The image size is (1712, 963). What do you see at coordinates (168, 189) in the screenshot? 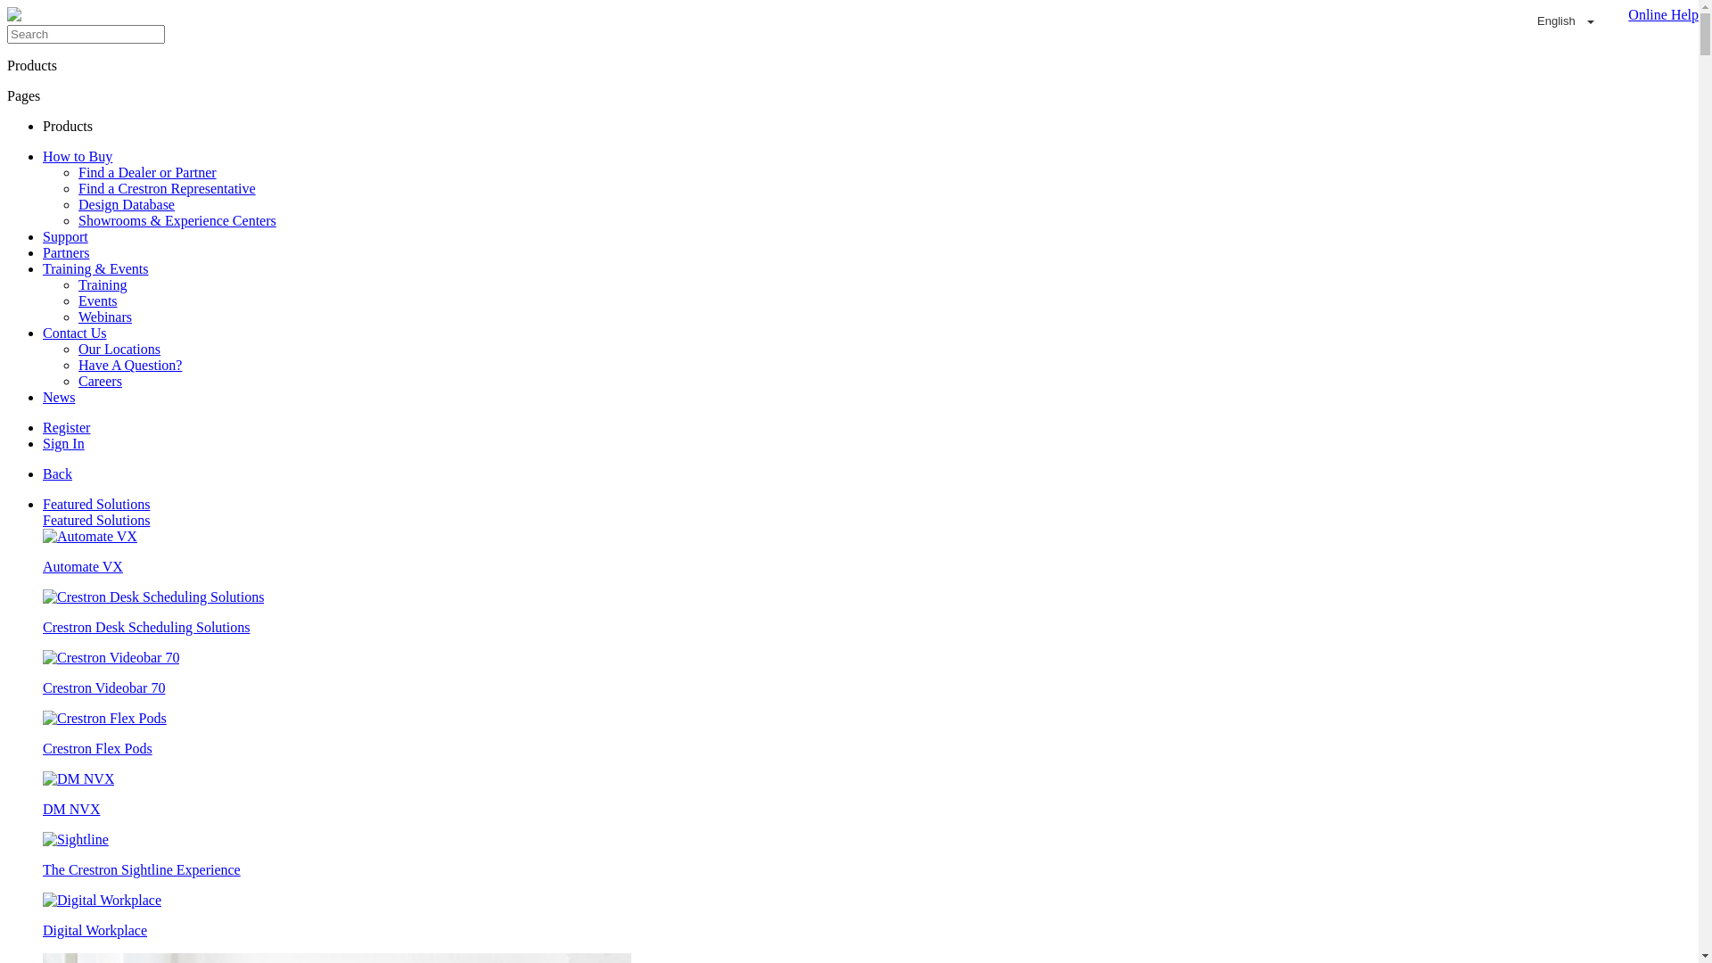
I see `Find a Crestron Representative` at bounding box center [168, 189].